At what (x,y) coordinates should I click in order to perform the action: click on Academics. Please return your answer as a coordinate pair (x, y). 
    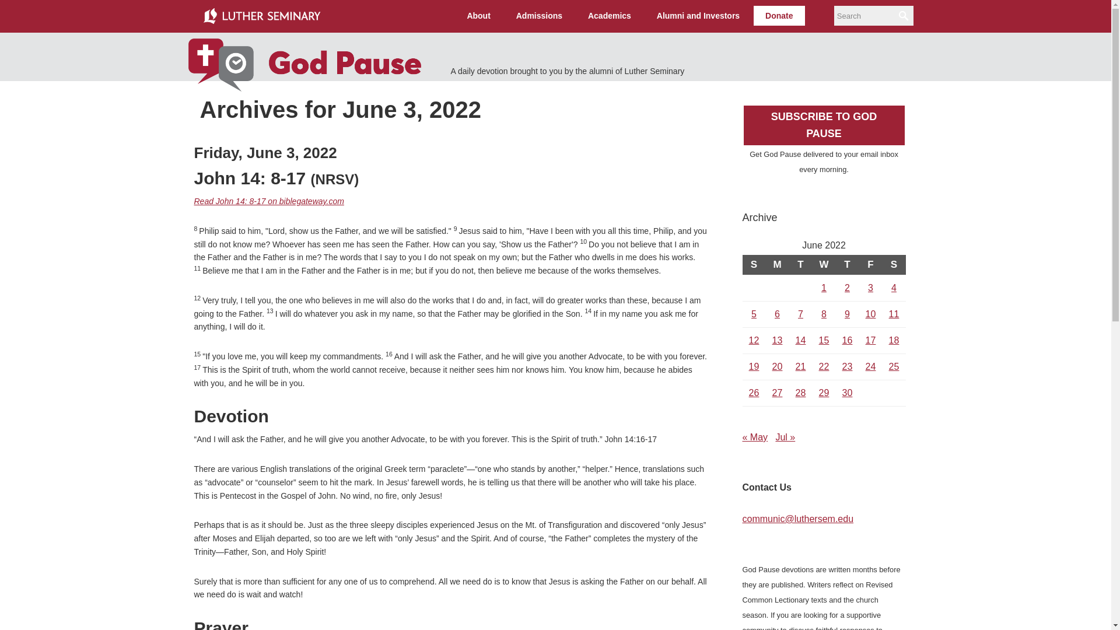
    Looking at the image, I should click on (610, 15).